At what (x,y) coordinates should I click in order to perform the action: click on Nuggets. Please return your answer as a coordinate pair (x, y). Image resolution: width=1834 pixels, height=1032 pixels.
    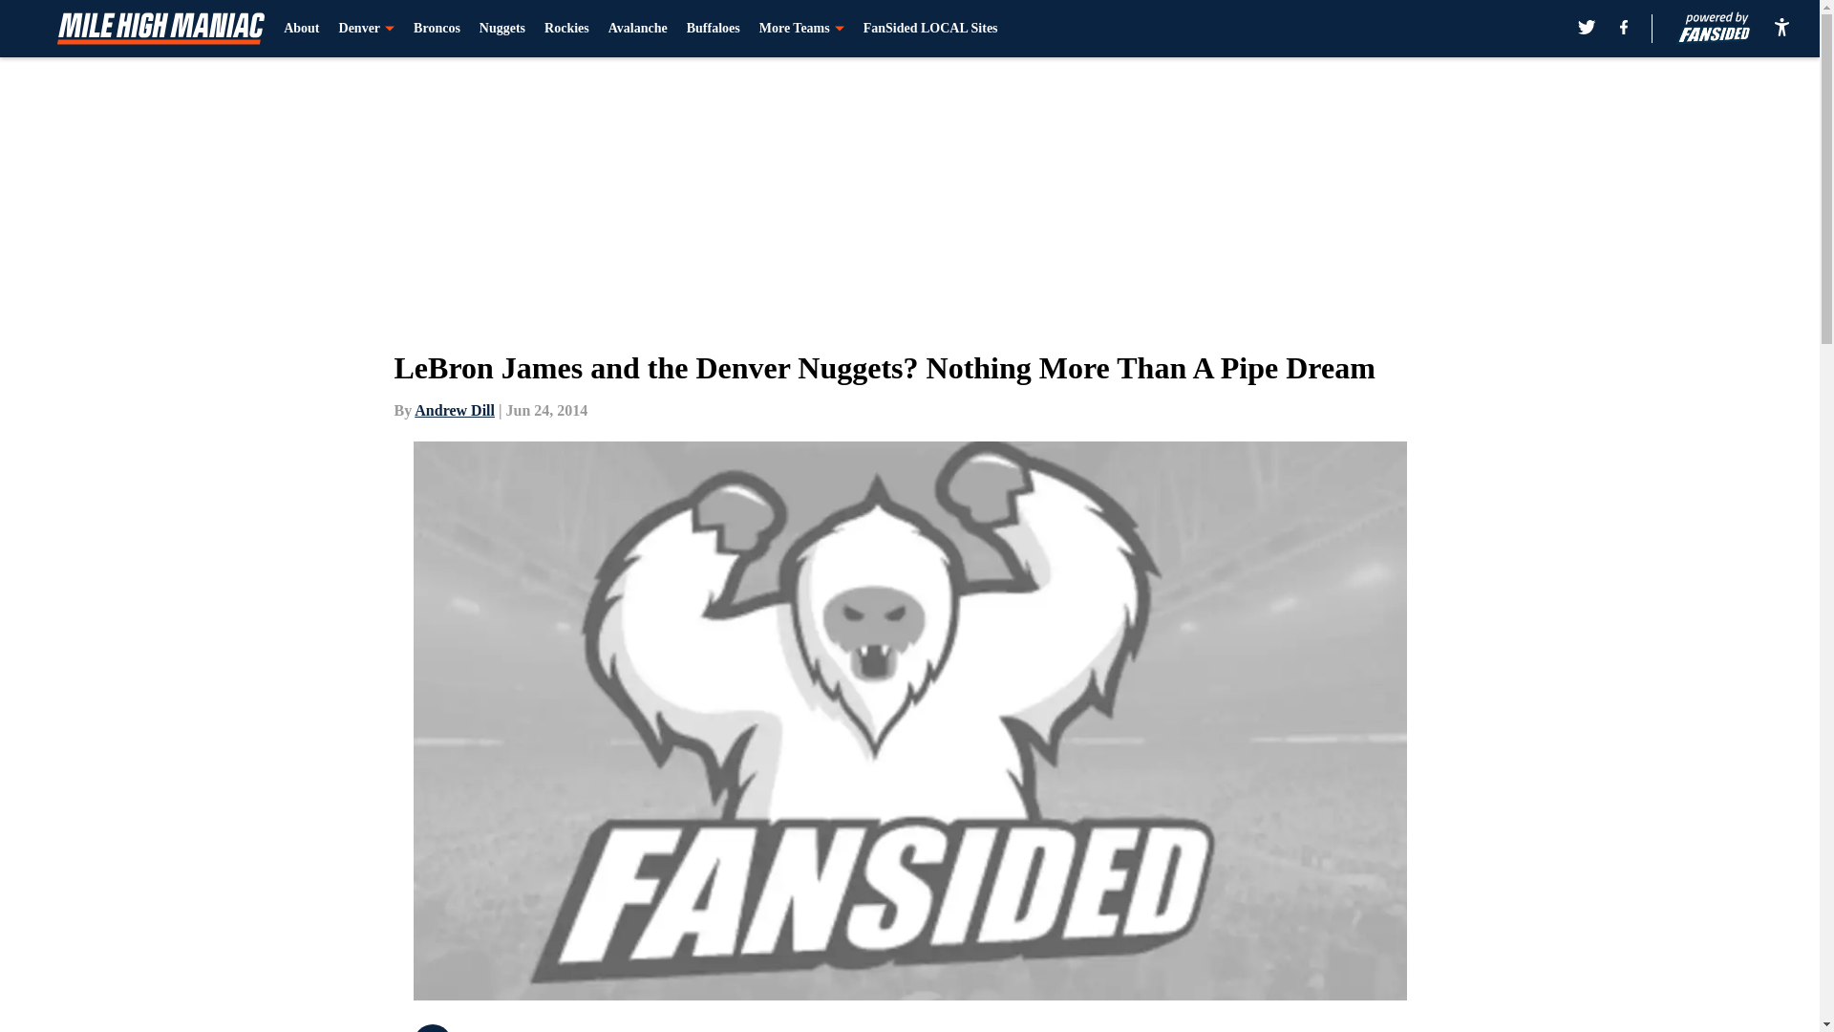
    Looking at the image, I should click on (501, 29).